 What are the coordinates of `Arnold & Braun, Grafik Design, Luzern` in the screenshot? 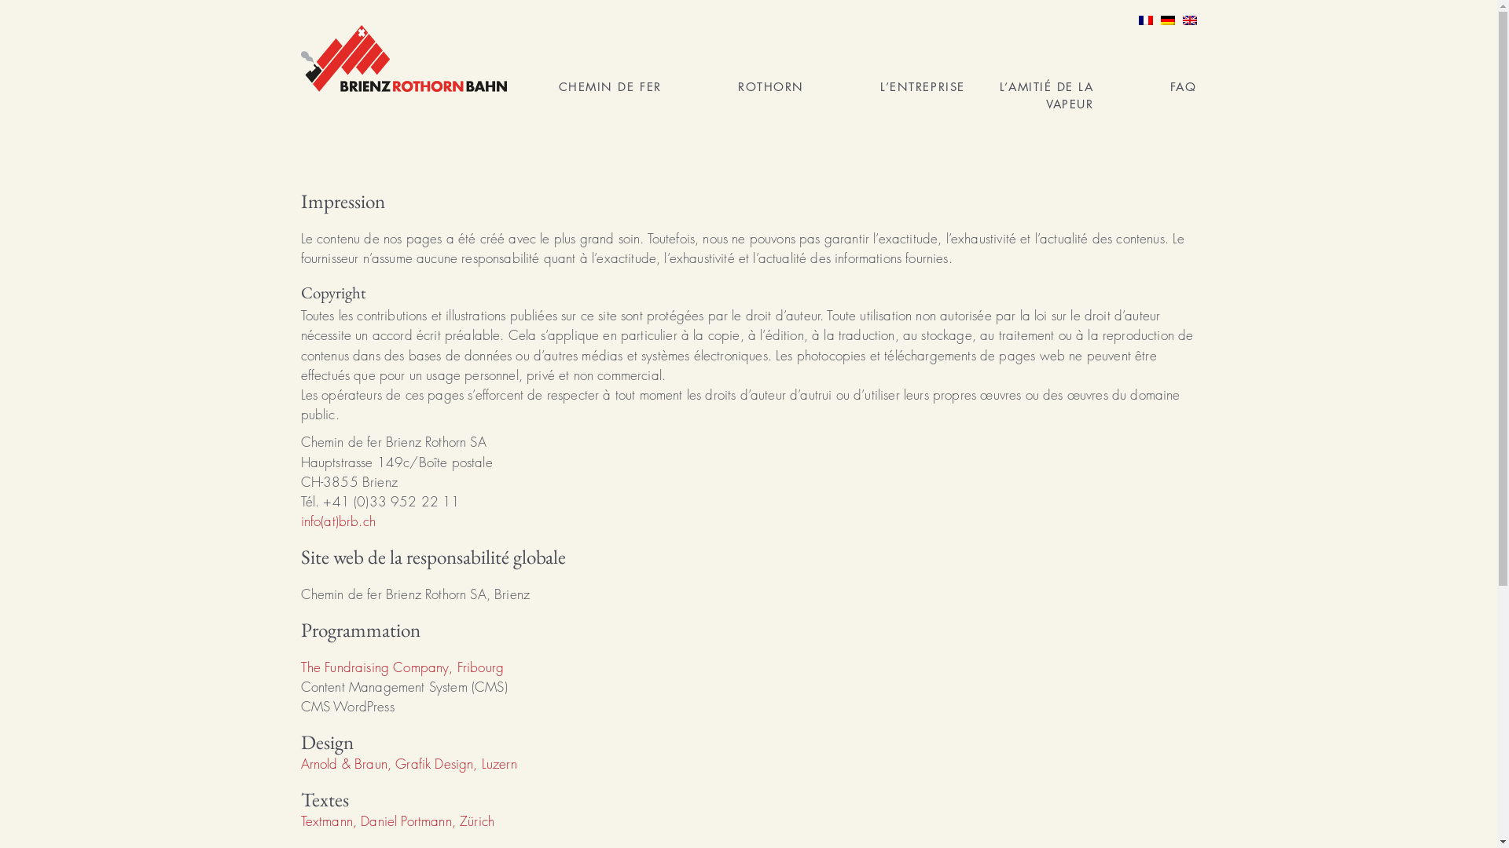 It's located at (409, 763).